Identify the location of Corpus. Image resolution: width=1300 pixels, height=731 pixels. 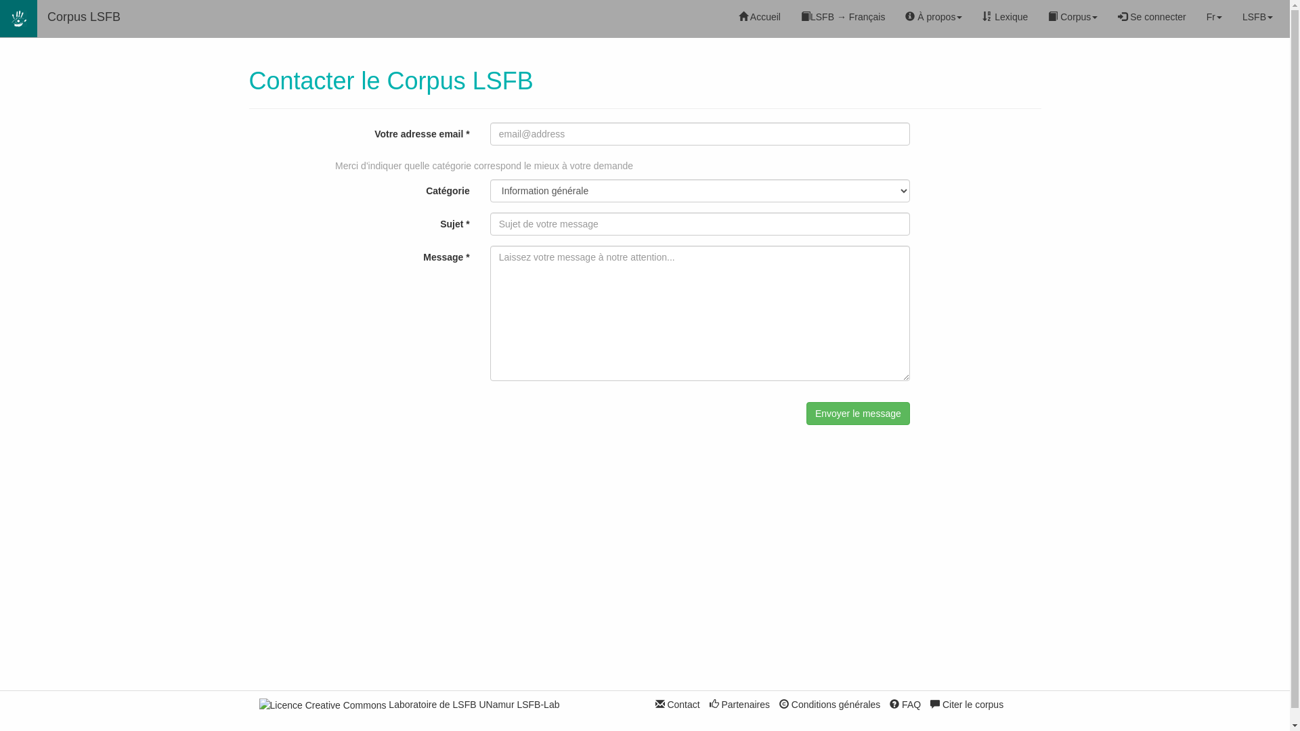
(1072, 17).